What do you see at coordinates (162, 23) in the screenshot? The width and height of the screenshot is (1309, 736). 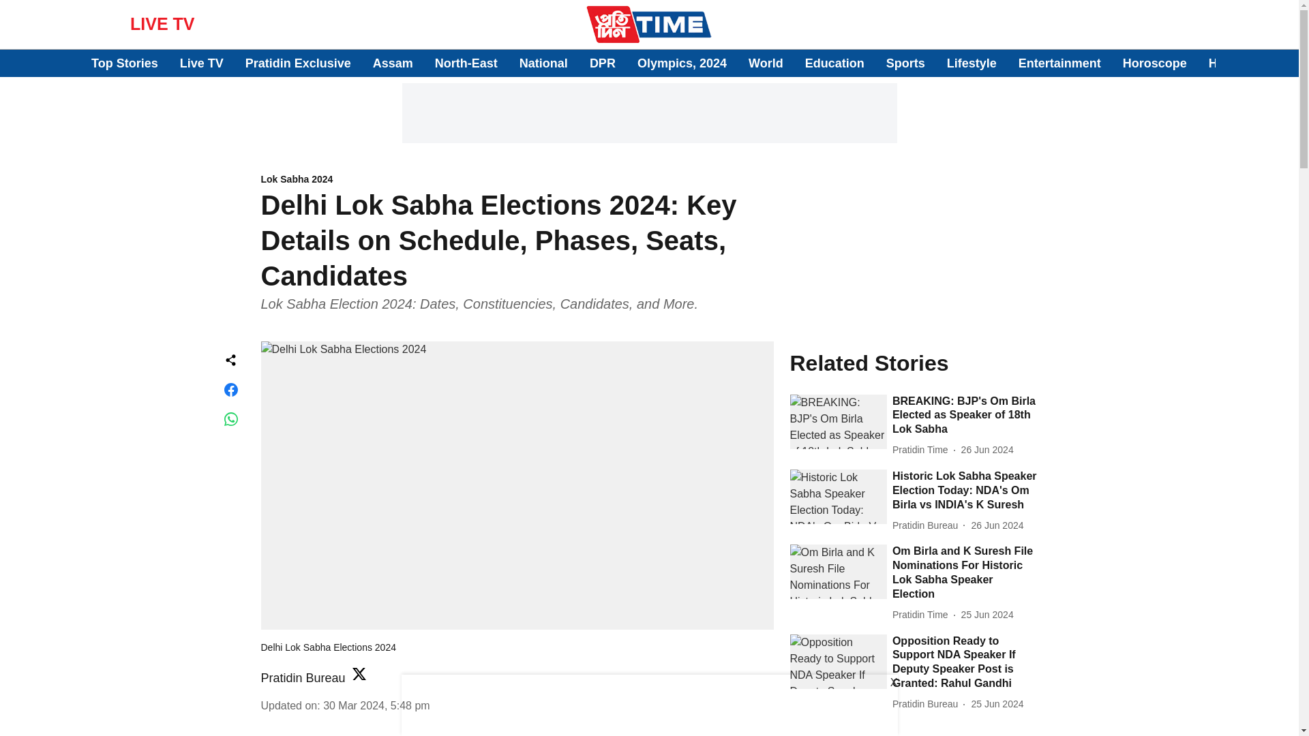 I see `LIVE TV` at bounding box center [162, 23].